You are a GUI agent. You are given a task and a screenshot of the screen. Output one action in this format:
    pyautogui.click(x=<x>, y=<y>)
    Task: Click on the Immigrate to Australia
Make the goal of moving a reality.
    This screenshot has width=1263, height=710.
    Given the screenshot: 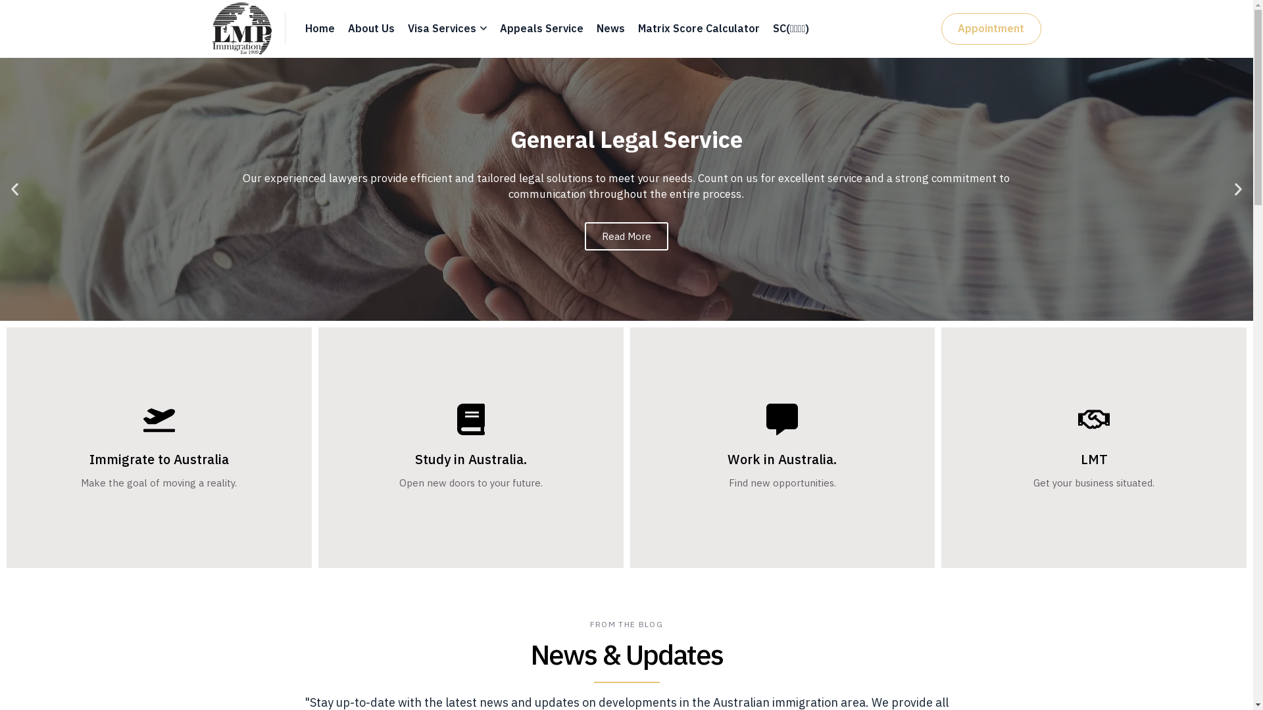 What is the action you would take?
    pyautogui.click(x=159, y=448)
    